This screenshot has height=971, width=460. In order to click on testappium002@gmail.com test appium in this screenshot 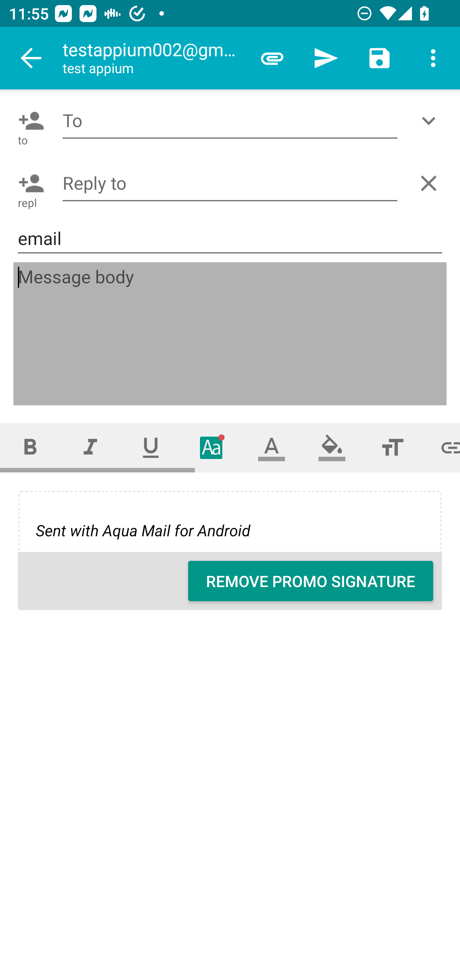, I will do `click(154, 58)`.